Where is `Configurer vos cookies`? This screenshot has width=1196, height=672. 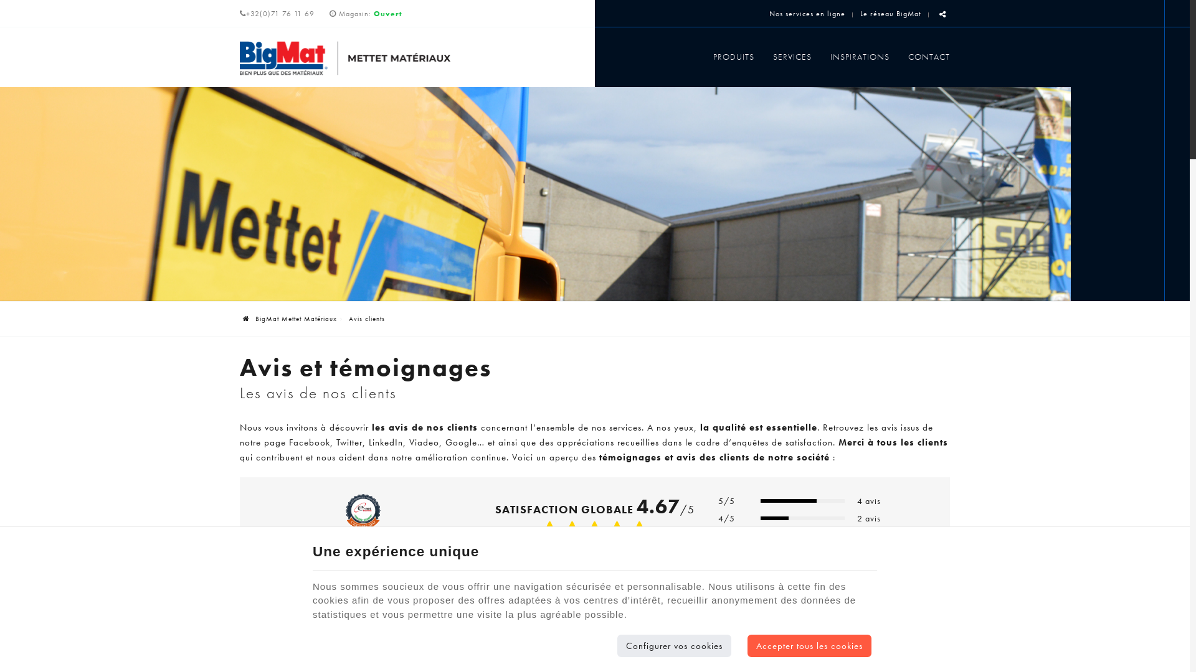 Configurer vos cookies is located at coordinates (674, 646).